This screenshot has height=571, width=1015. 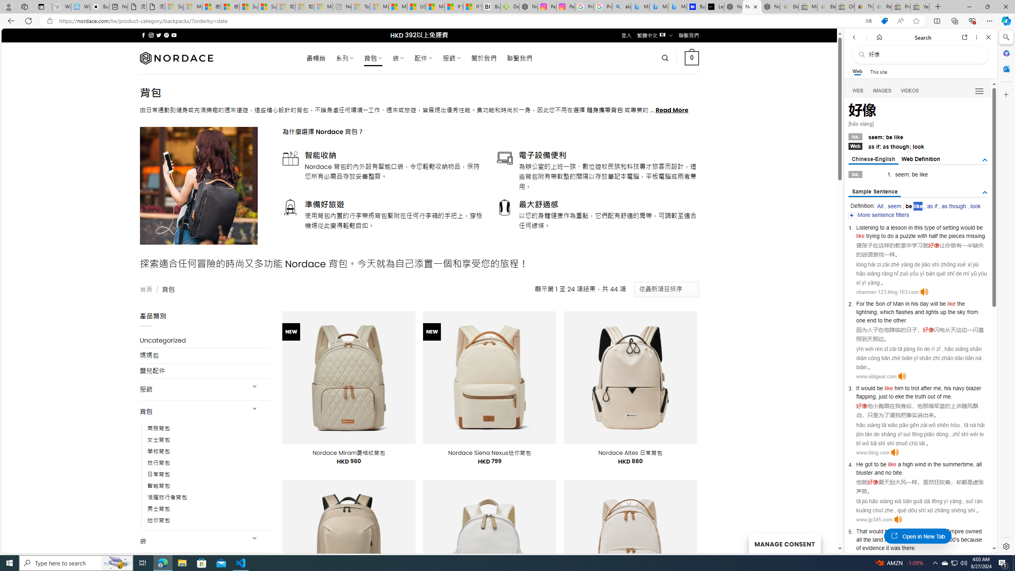 I want to click on Press Room - eBay Inc. - Sleeping, so click(x=901, y=7).